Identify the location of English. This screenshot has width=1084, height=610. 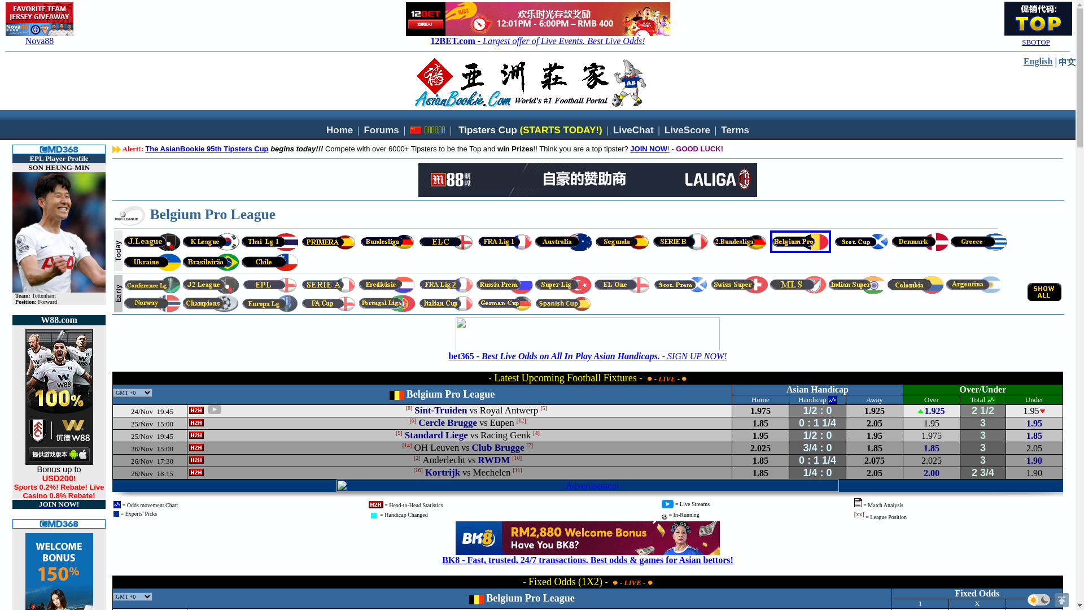
(1038, 61).